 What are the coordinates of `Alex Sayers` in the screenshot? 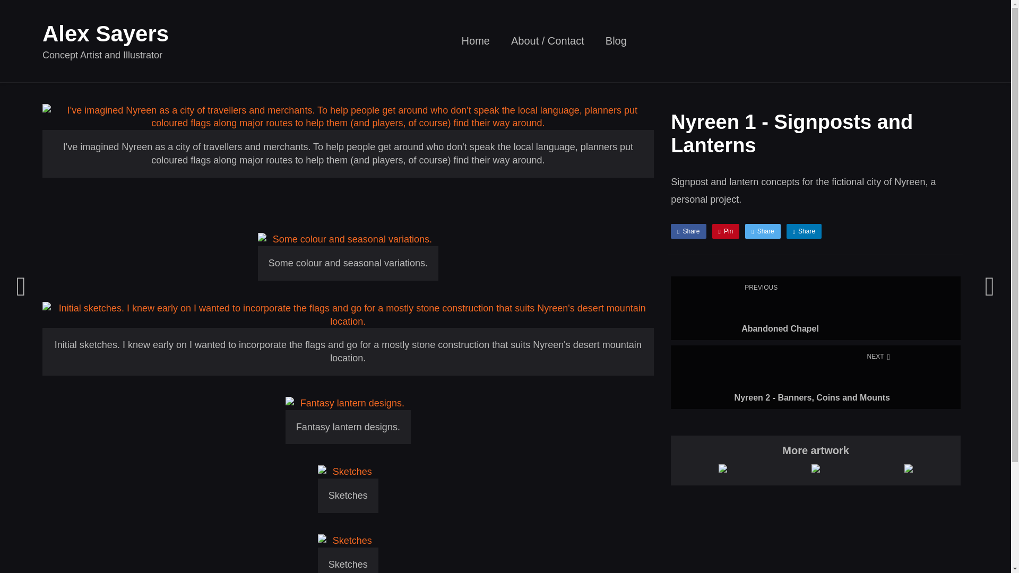 It's located at (616, 45).